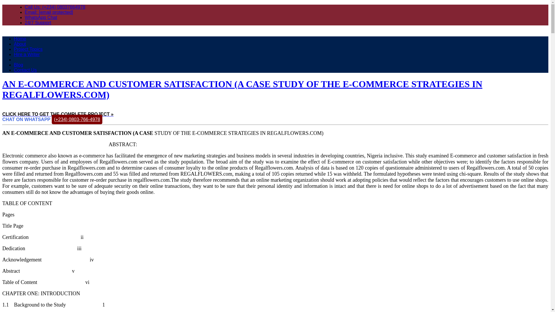 The height and width of the screenshot is (312, 555). What do you see at coordinates (41, 17) in the screenshot?
I see `WhatsApp Chat` at bounding box center [41, 17].